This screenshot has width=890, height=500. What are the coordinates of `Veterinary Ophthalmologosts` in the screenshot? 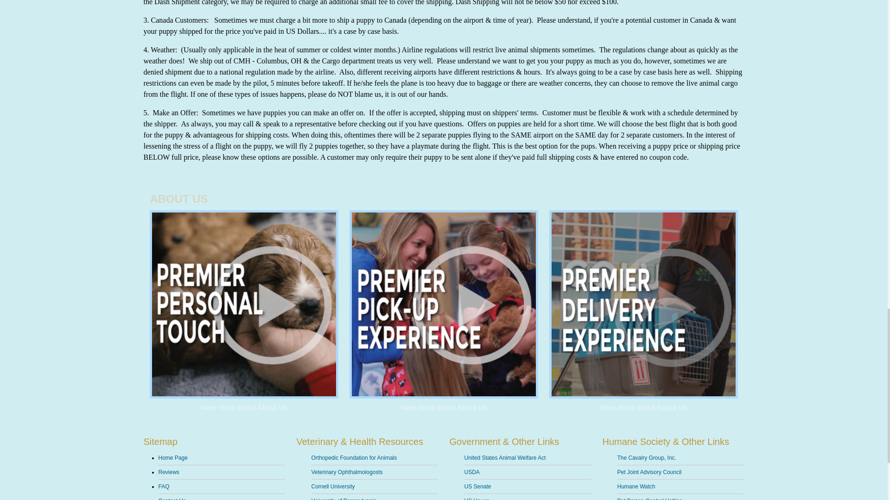 It's located at (375, 472).